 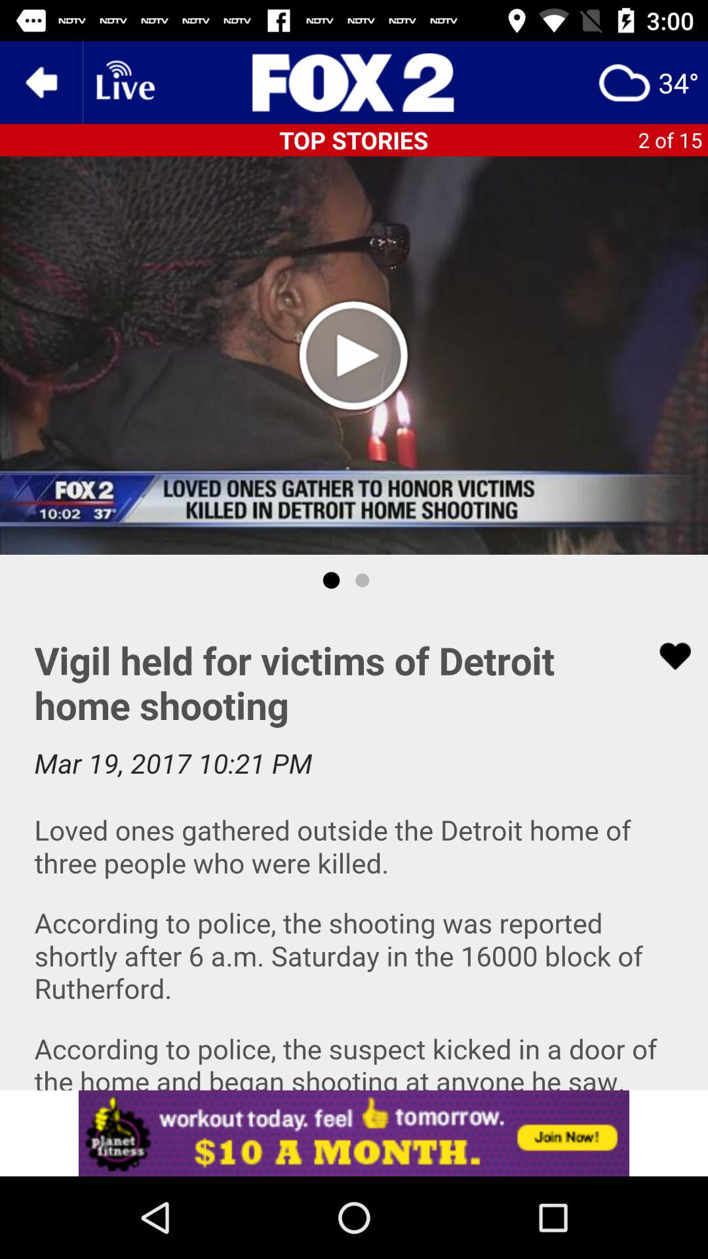 I want to click on live fox, so click(x=354, y=83).